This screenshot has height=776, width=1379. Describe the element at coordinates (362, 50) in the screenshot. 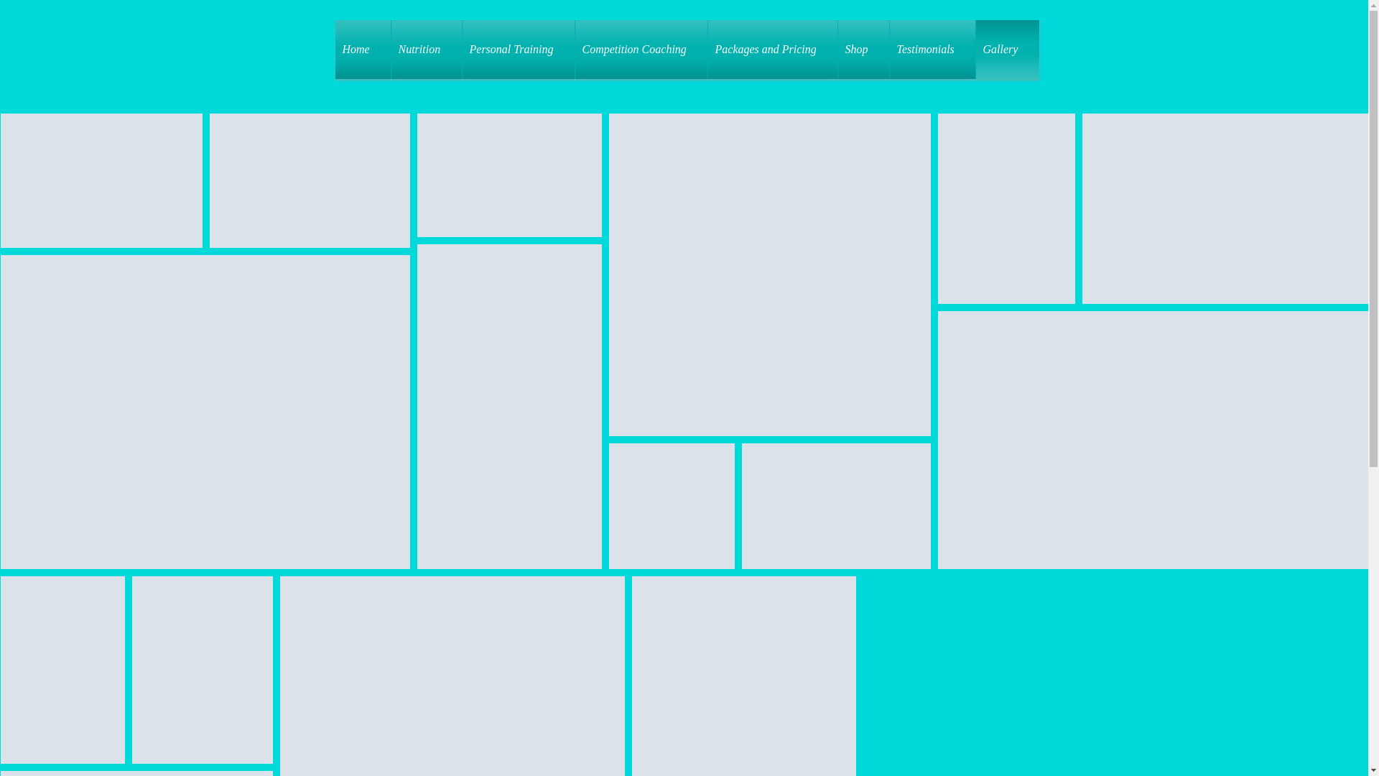

I see `Home` at that location.